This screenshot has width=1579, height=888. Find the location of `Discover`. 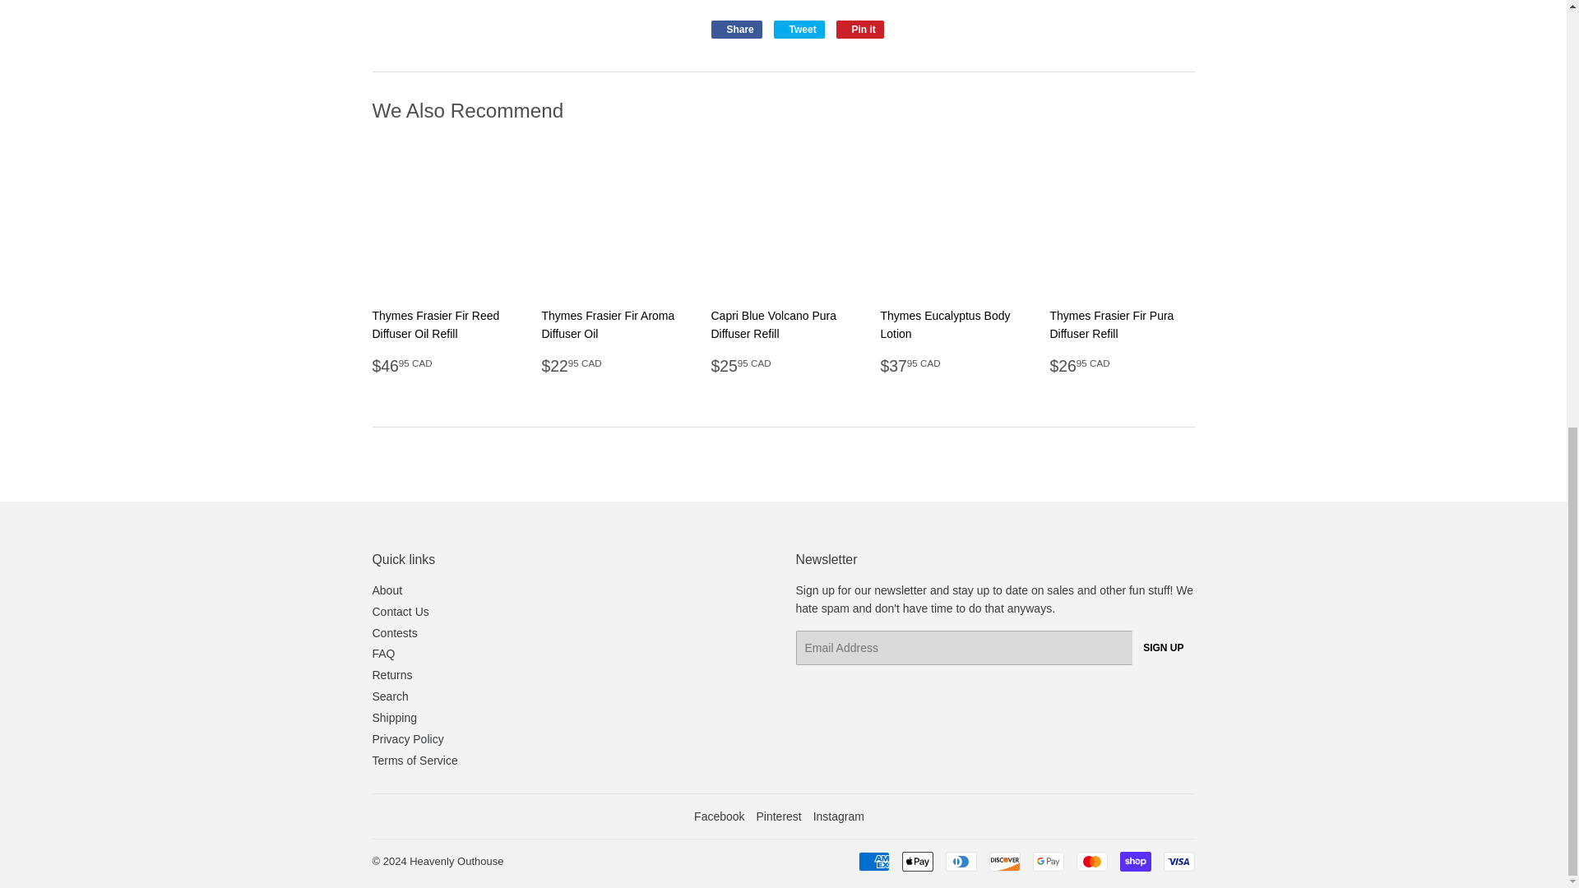

Discover is located at coordinates (1003, 861).